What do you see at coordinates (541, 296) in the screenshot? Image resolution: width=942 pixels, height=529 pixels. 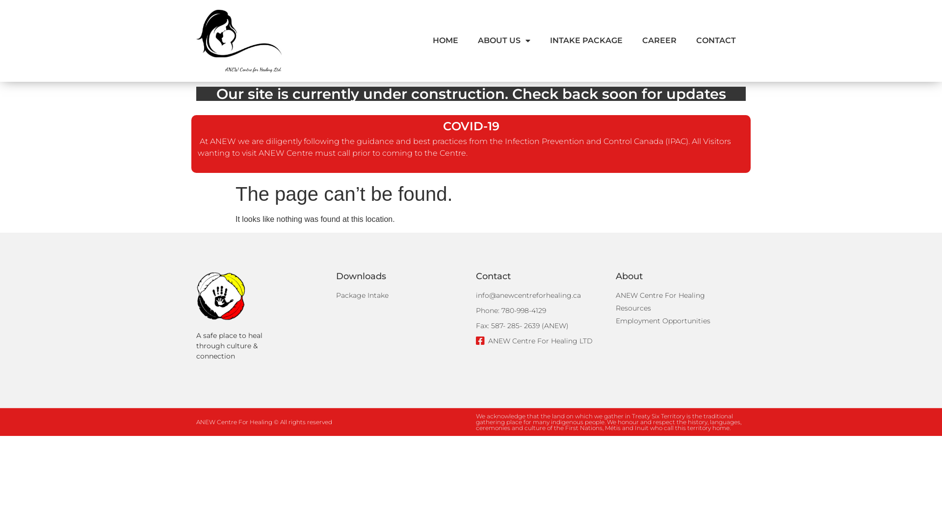 I see `info@anewcentreforhealing.ca` at bounding box center [541, 296].